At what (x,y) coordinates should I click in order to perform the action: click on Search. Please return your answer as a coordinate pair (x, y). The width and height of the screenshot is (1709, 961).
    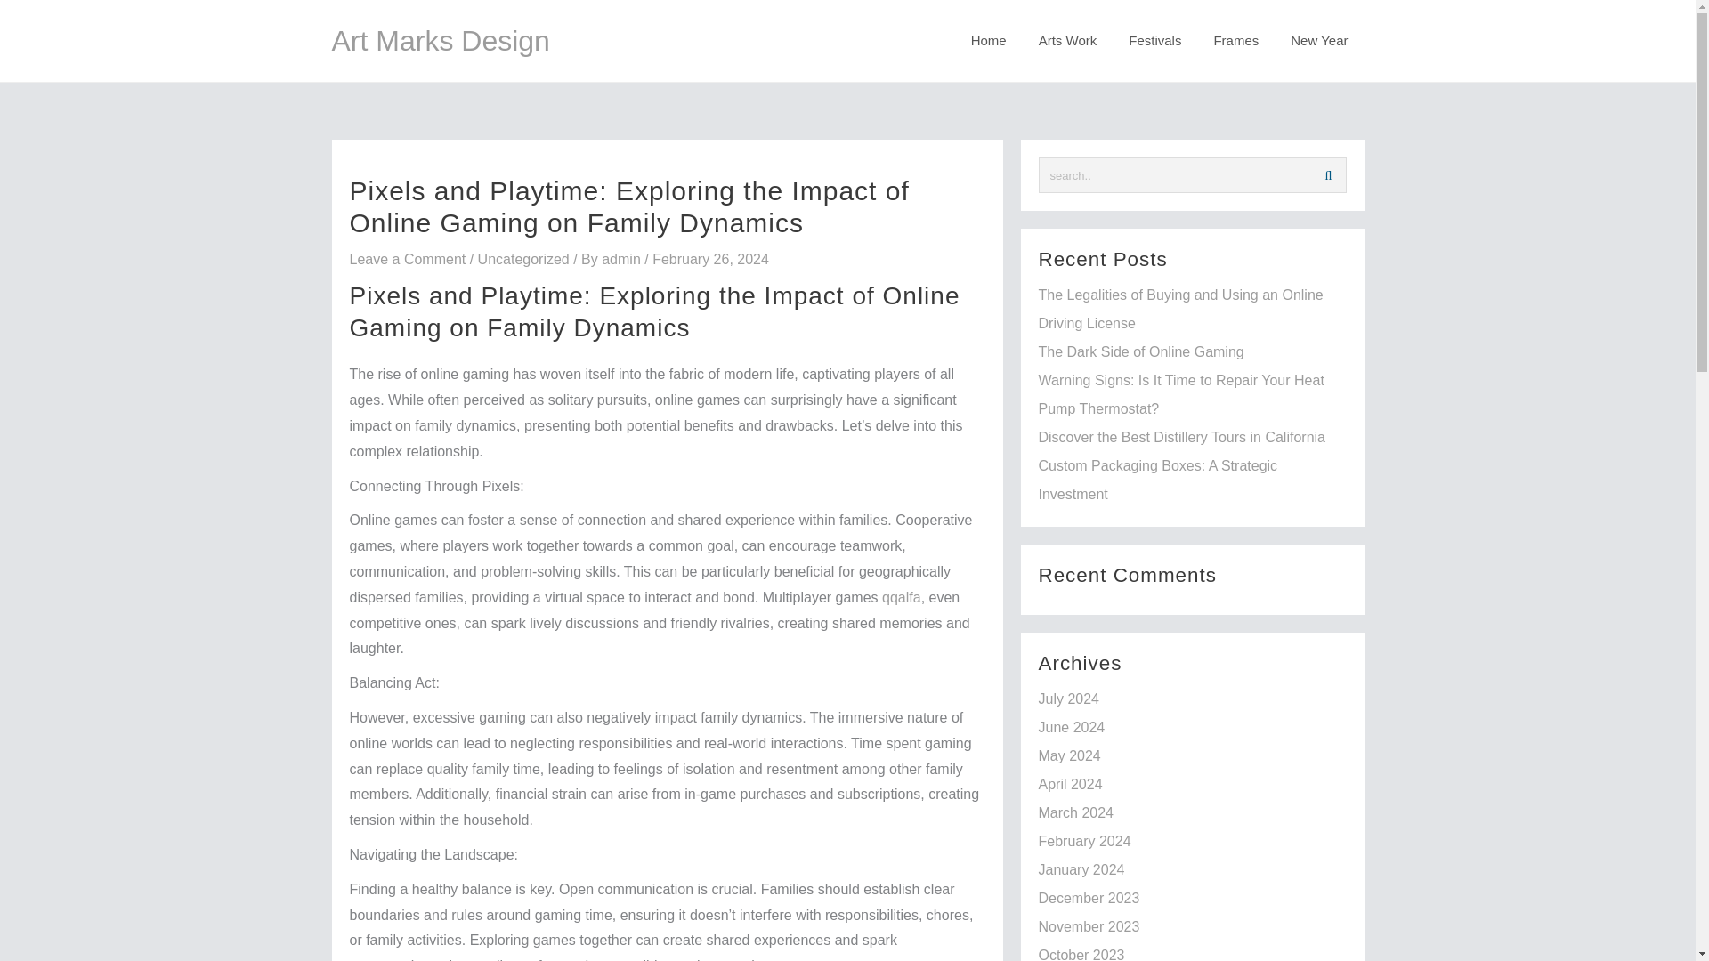
    Looking at the image, I should click on (1328, 175).